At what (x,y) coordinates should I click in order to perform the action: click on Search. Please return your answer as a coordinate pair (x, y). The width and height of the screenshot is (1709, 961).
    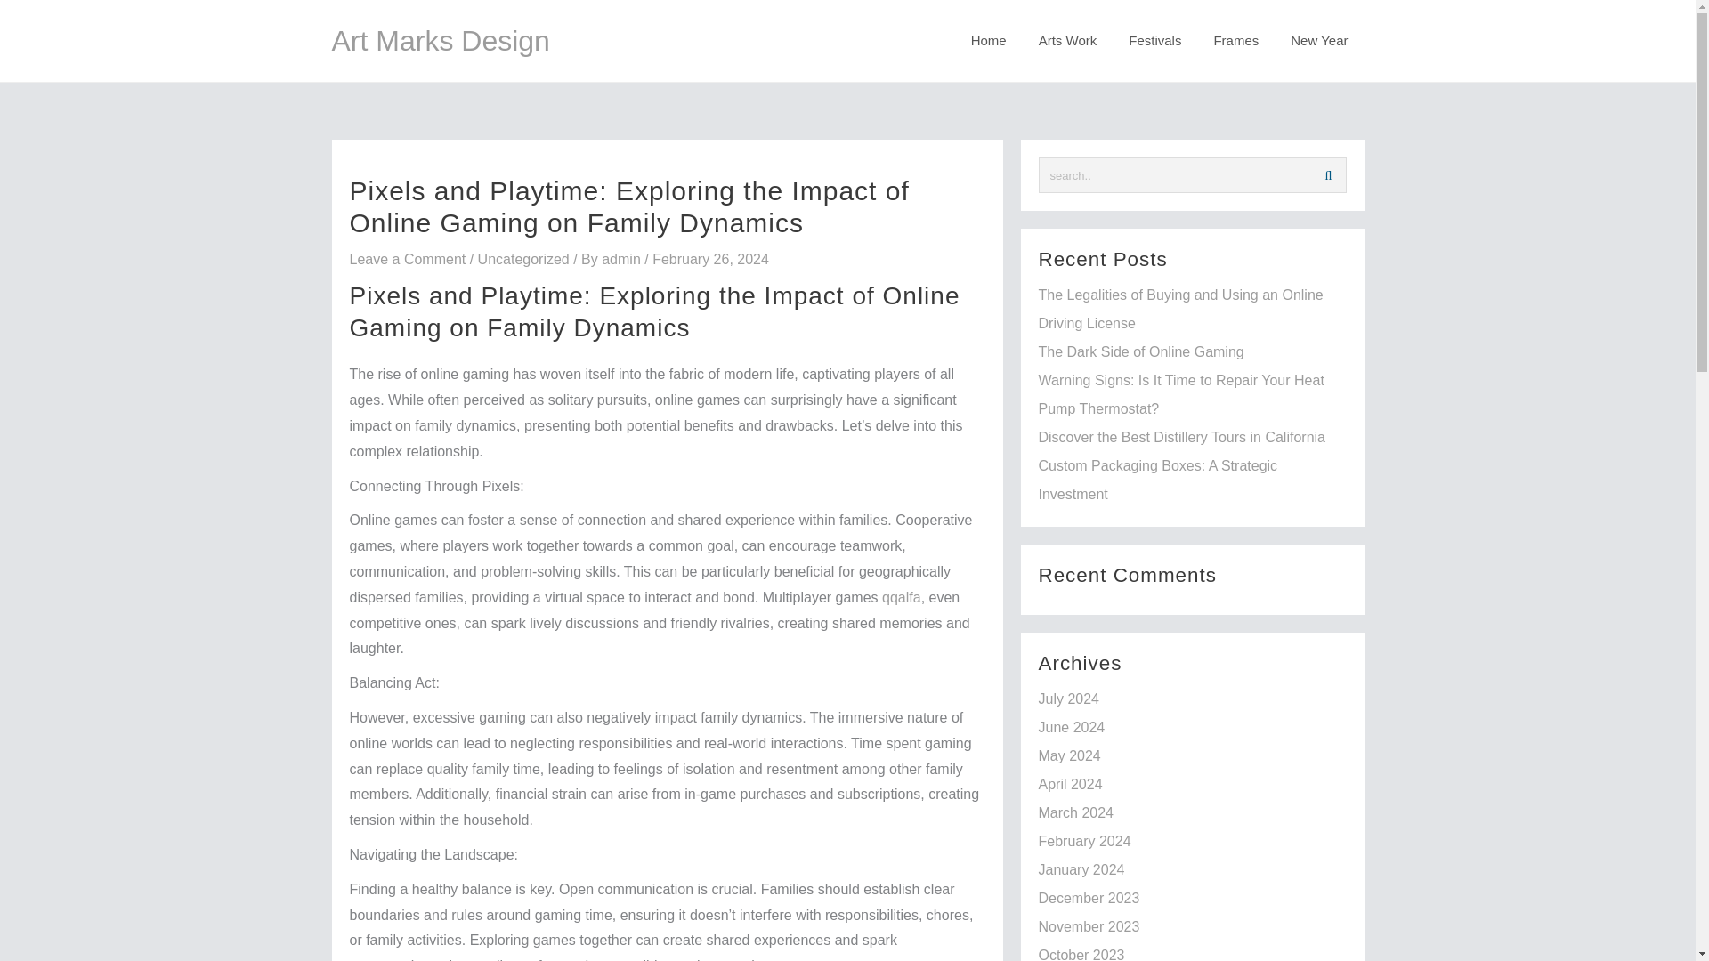
    Looking at the image, I should click on (1328, 175).